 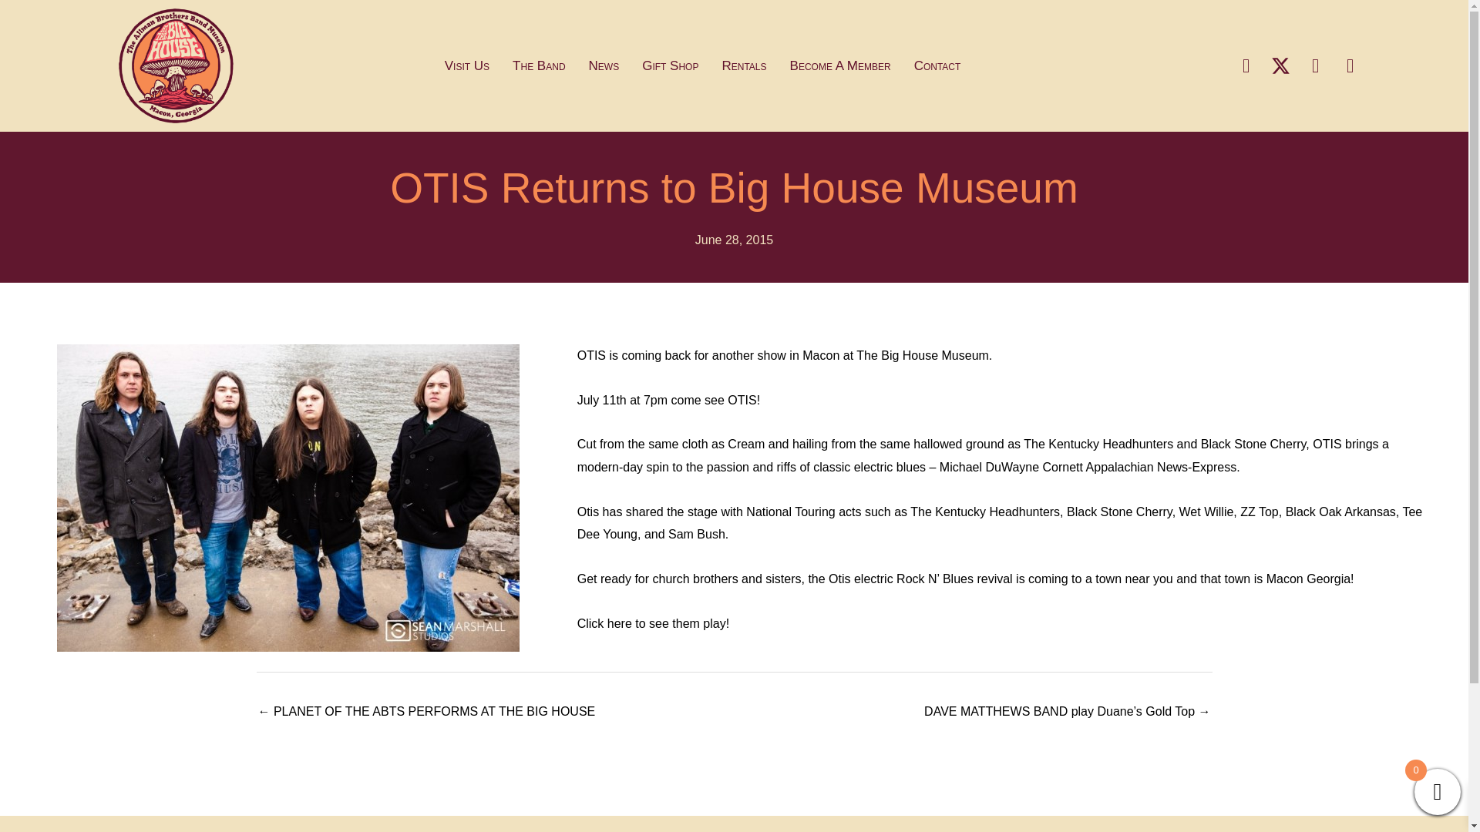 I want to click on BH Vector Logo 1 of 1, so click(x=176, y=65).